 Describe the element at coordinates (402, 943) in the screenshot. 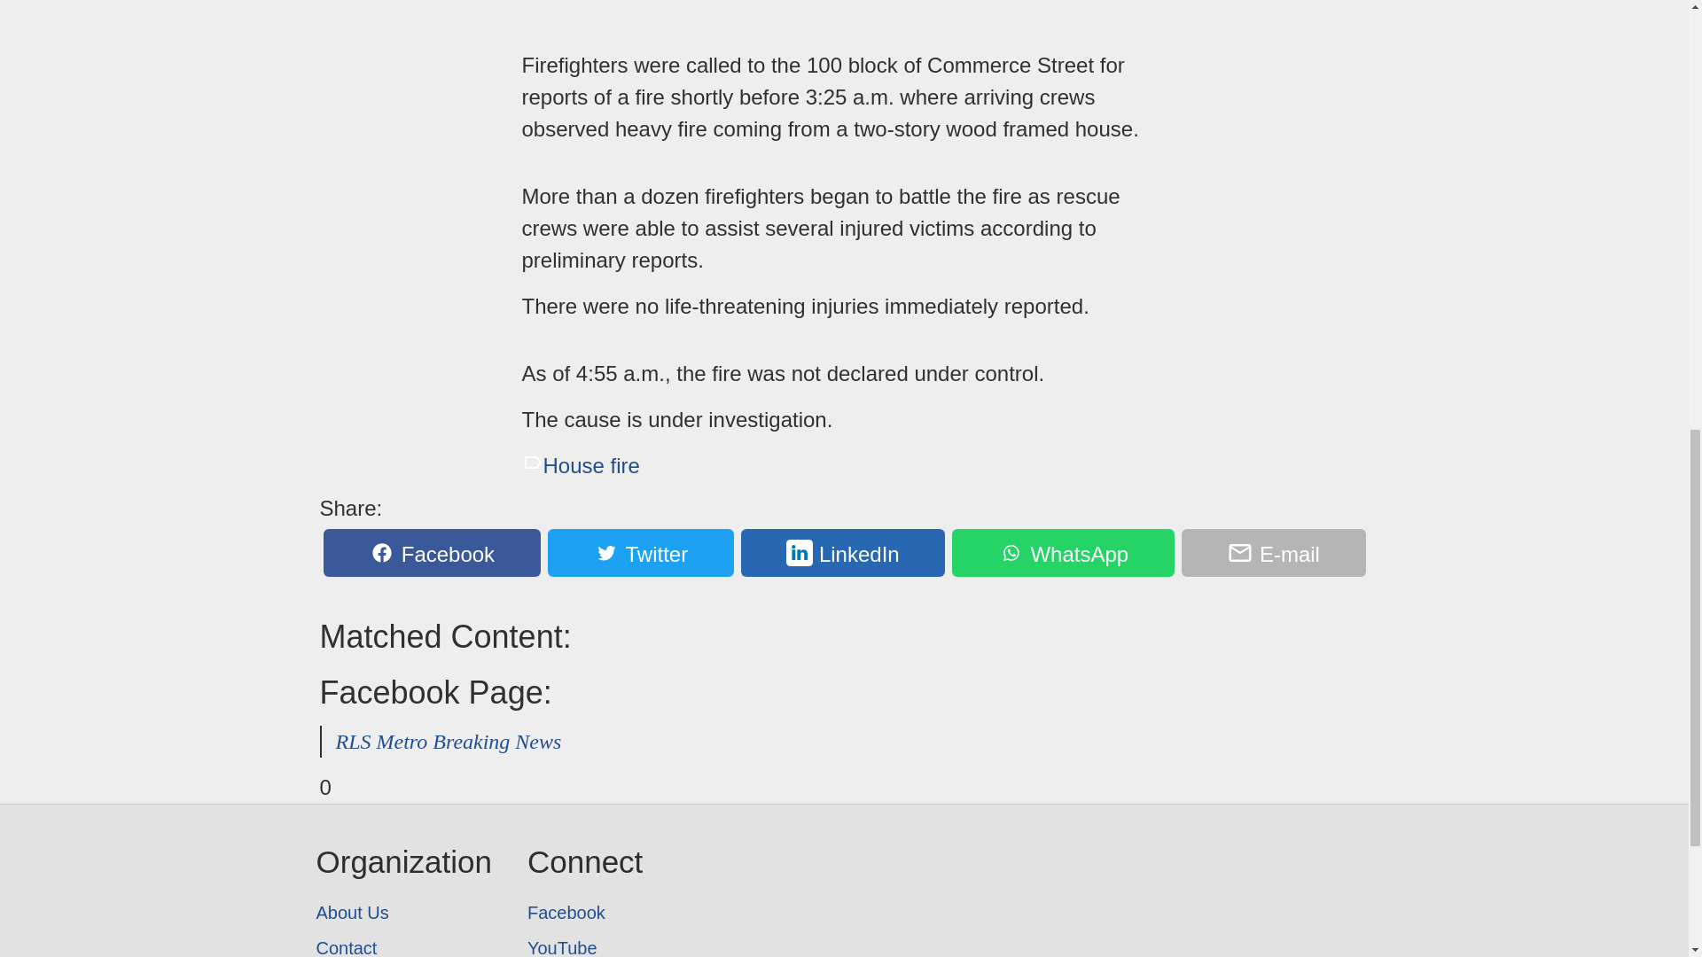

I see `Contact Us` at that location.